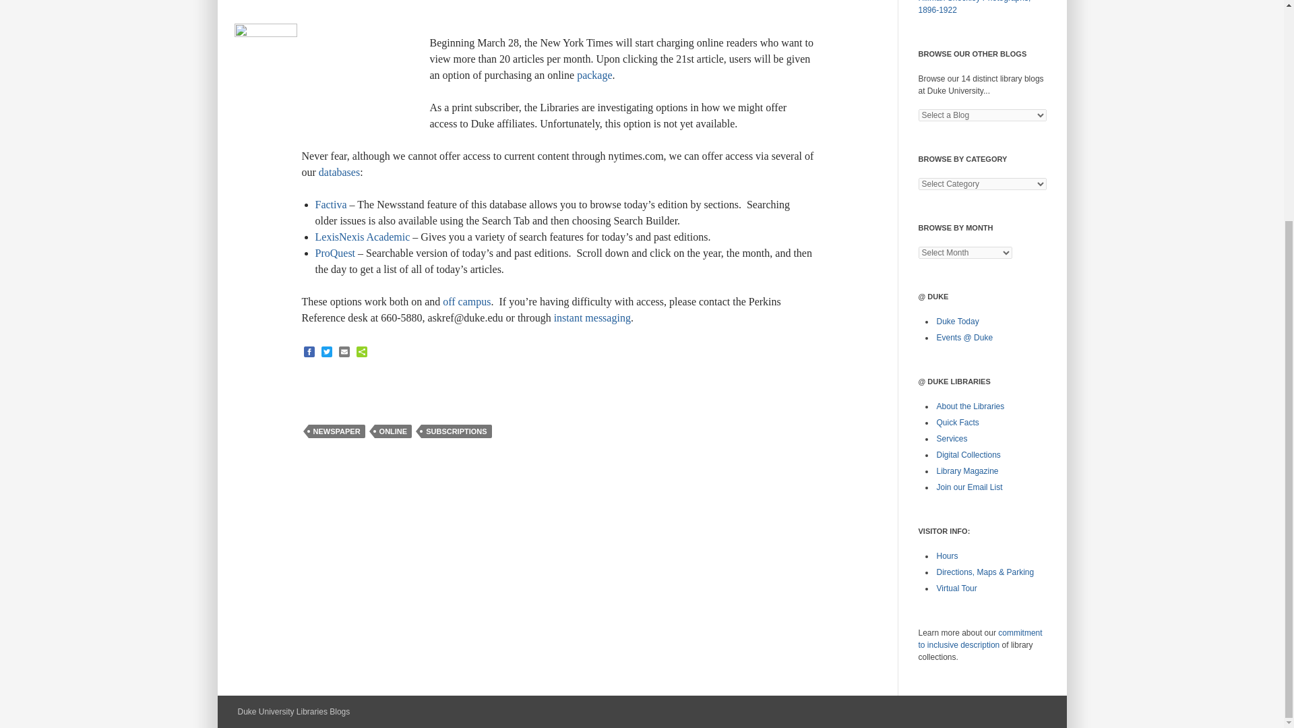 Image resolution: width=1294 pixels, height=728 pixels. I want to click on ONLINE, so click(394, 431).